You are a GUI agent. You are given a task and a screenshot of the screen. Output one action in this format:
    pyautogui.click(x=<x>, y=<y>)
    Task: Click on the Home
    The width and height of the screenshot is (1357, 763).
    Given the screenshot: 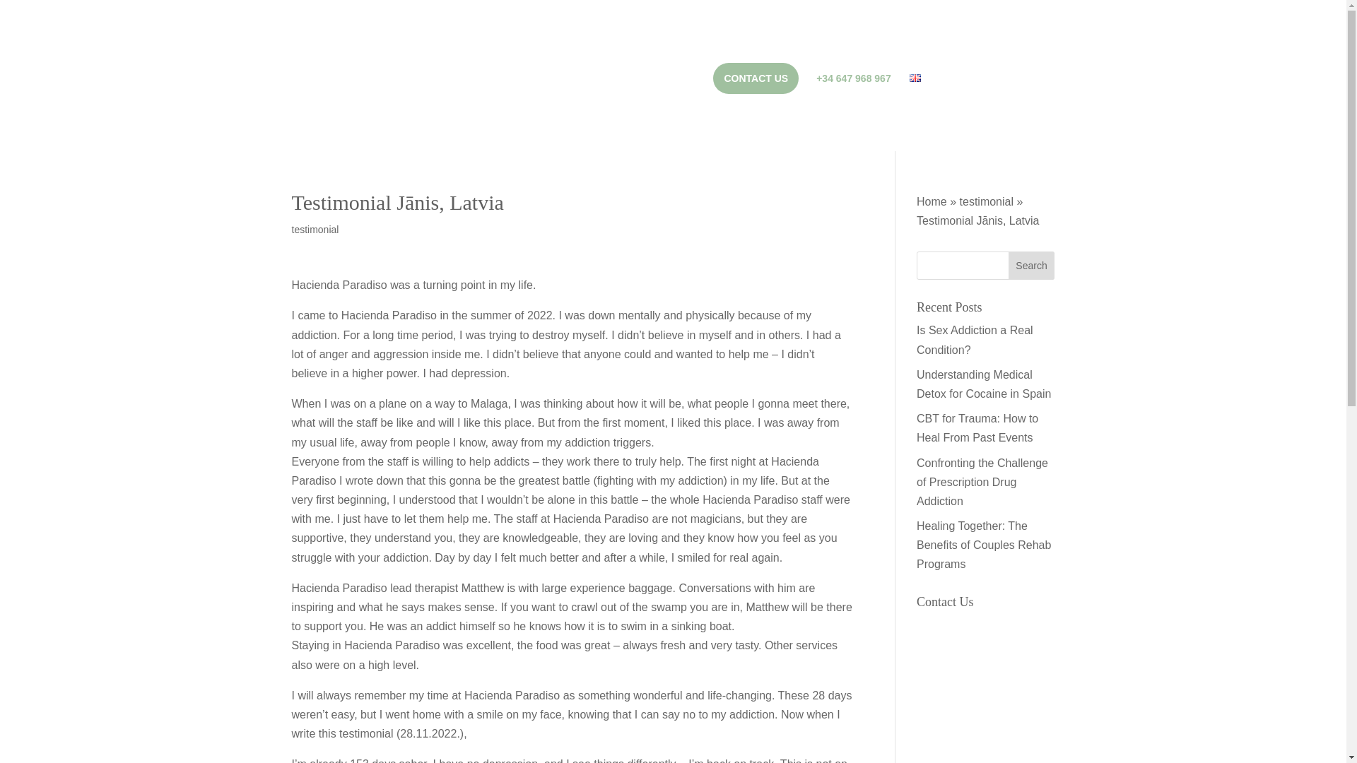 What is the action you would take?
    pyautogui.click(x=932, y=201)
    